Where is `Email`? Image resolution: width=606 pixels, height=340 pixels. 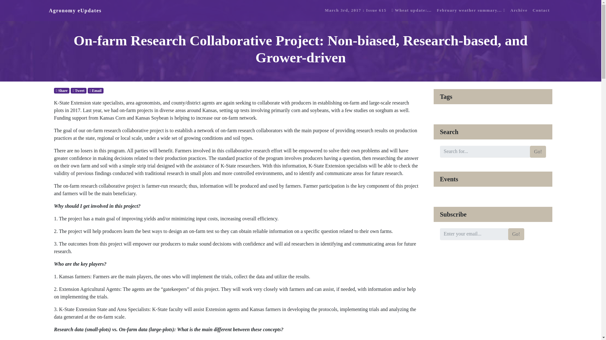 Email is located at coordinates (96, 90).